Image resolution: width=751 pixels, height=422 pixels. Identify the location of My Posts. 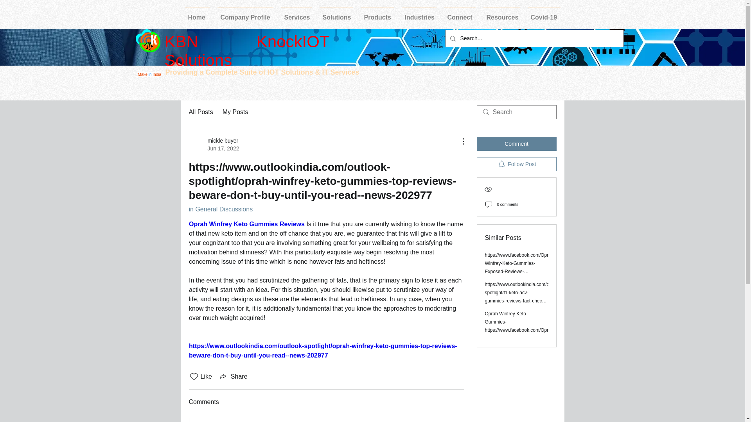
(235, 112).